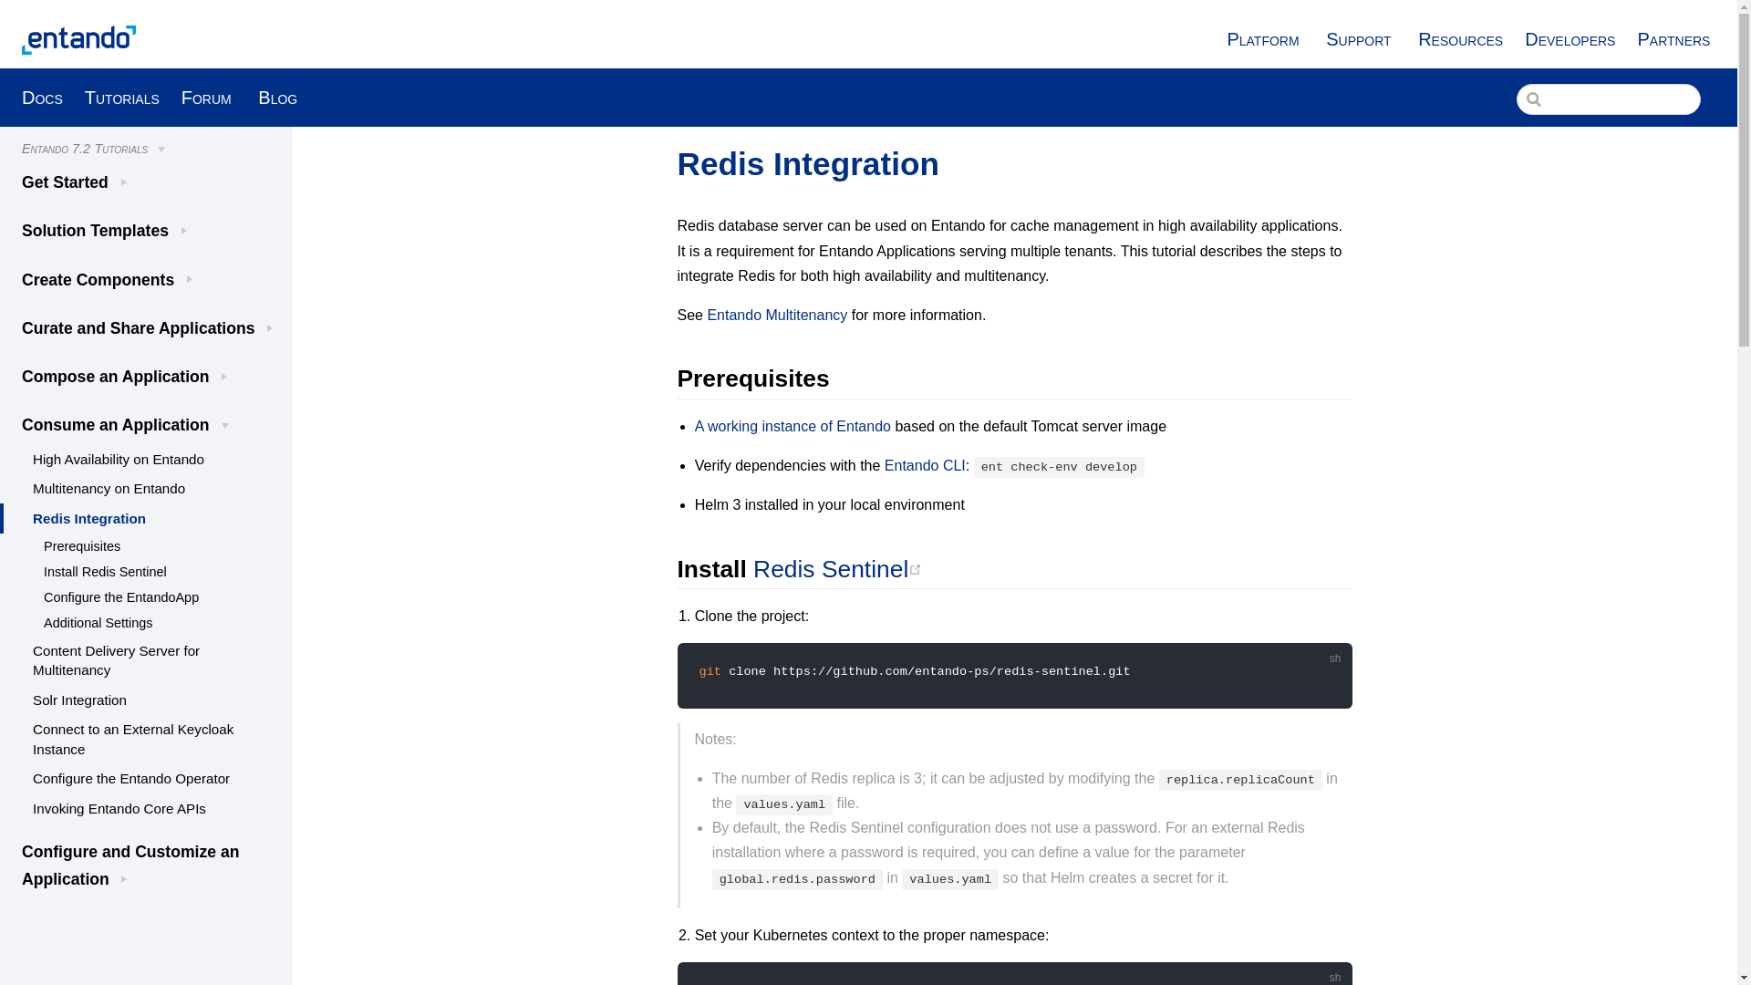 This screenshot has height=985, width=1751. What do you see at coordinates (1460, 39) in the screenshot?
I see `Resources` at bounding box center [1460, 39].